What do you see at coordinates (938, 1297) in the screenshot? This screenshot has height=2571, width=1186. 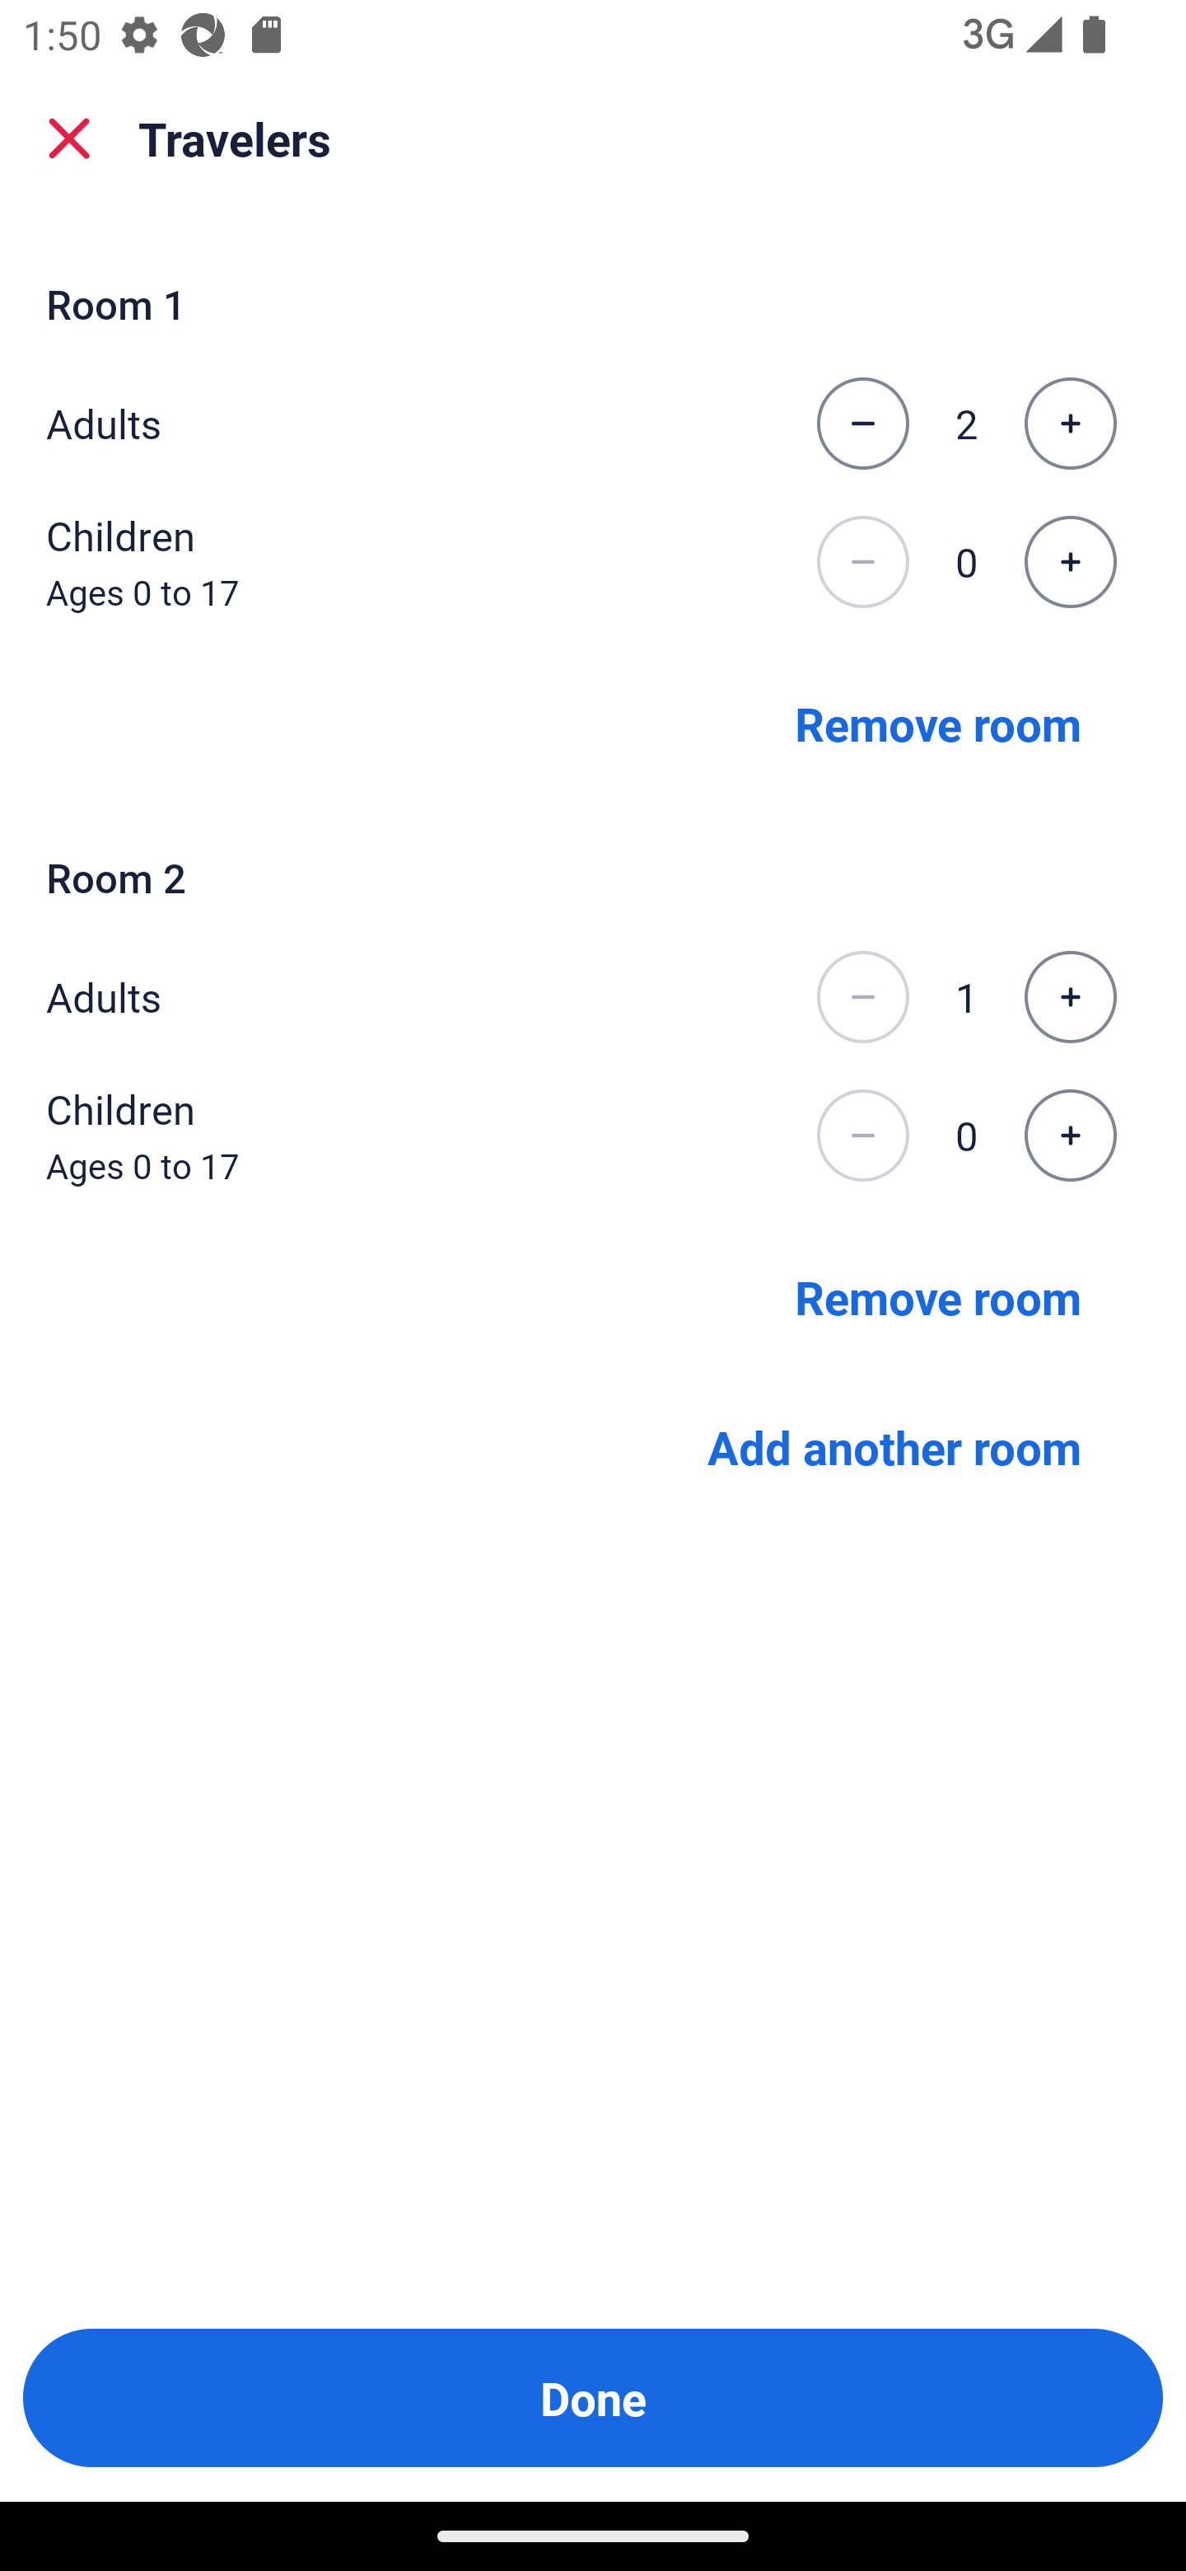 I see `Remove room` at bounding box center [938, 1297].